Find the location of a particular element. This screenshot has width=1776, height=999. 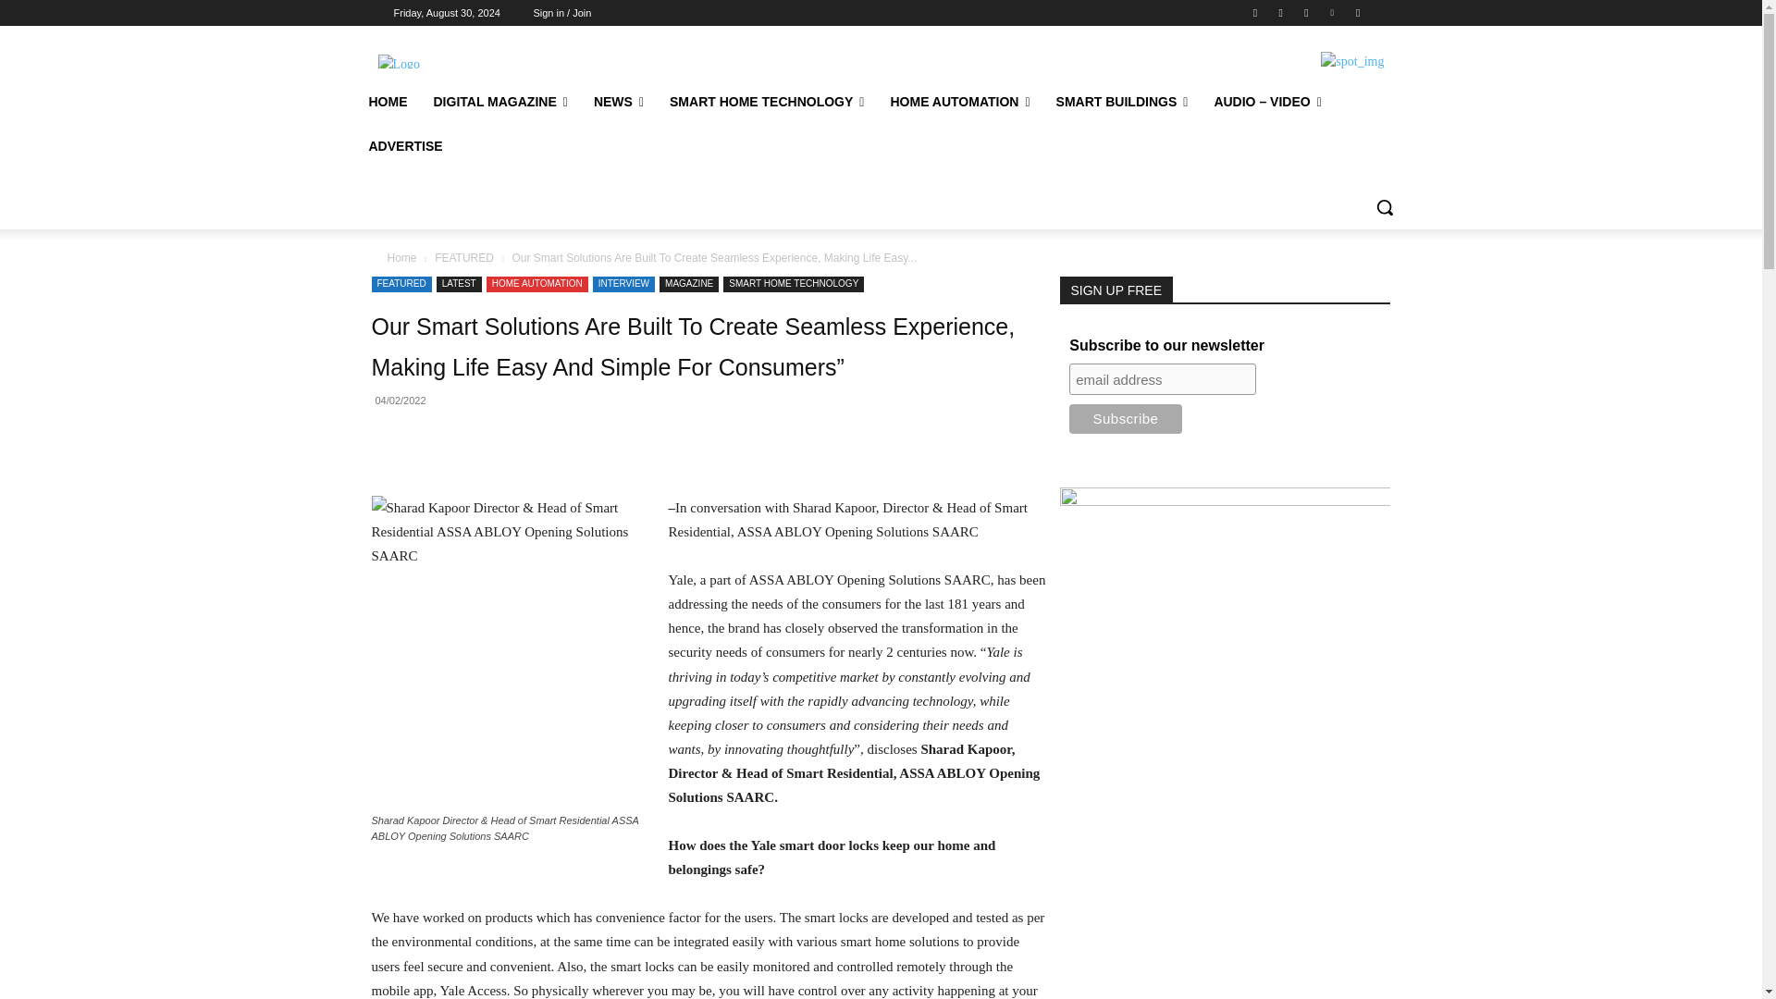

Youtube is located at coordinates (1358, 12).